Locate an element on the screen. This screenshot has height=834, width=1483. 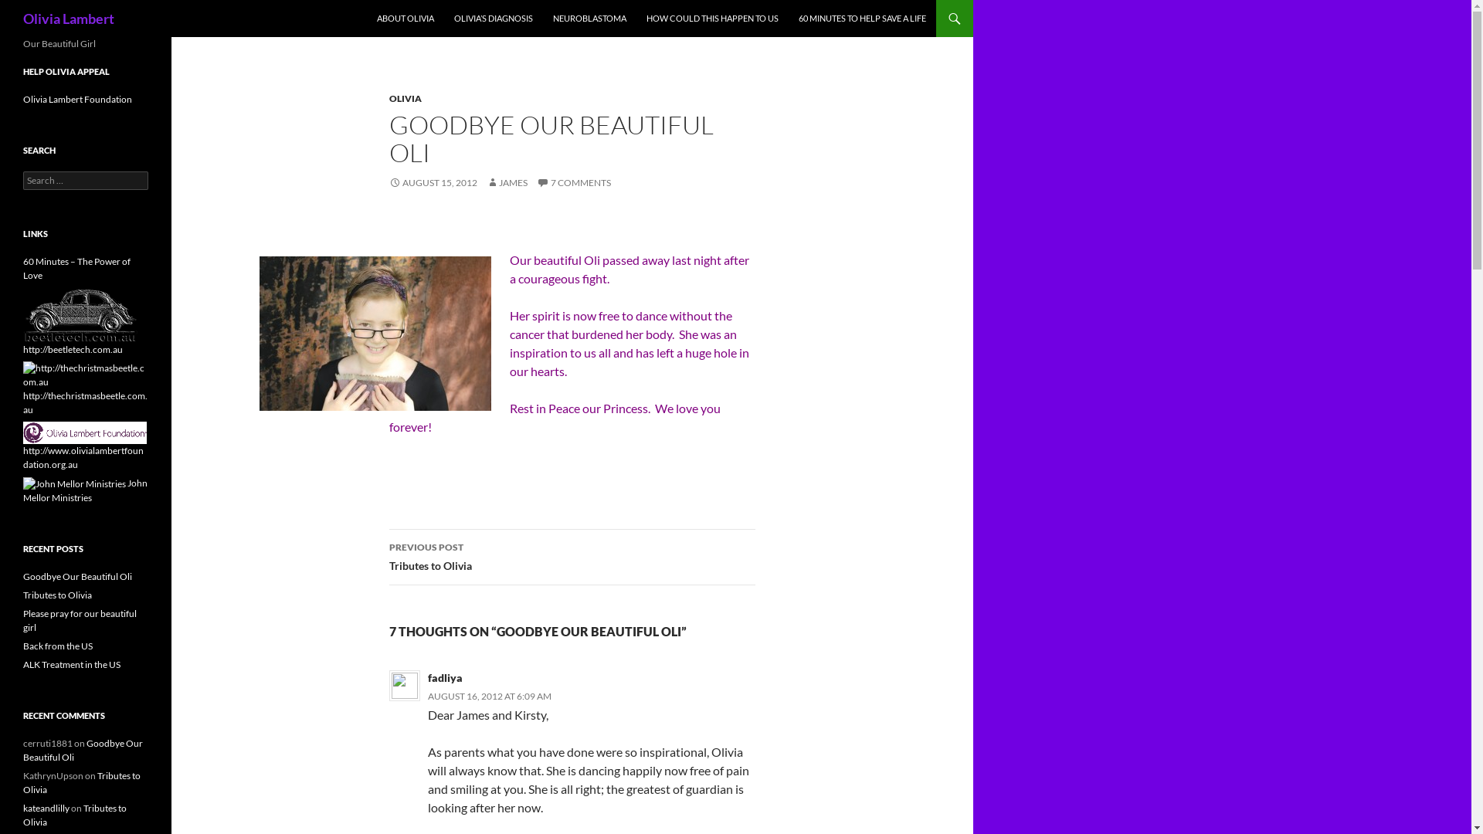
ALK Treatment in the US is located at coordinates (72, 664).